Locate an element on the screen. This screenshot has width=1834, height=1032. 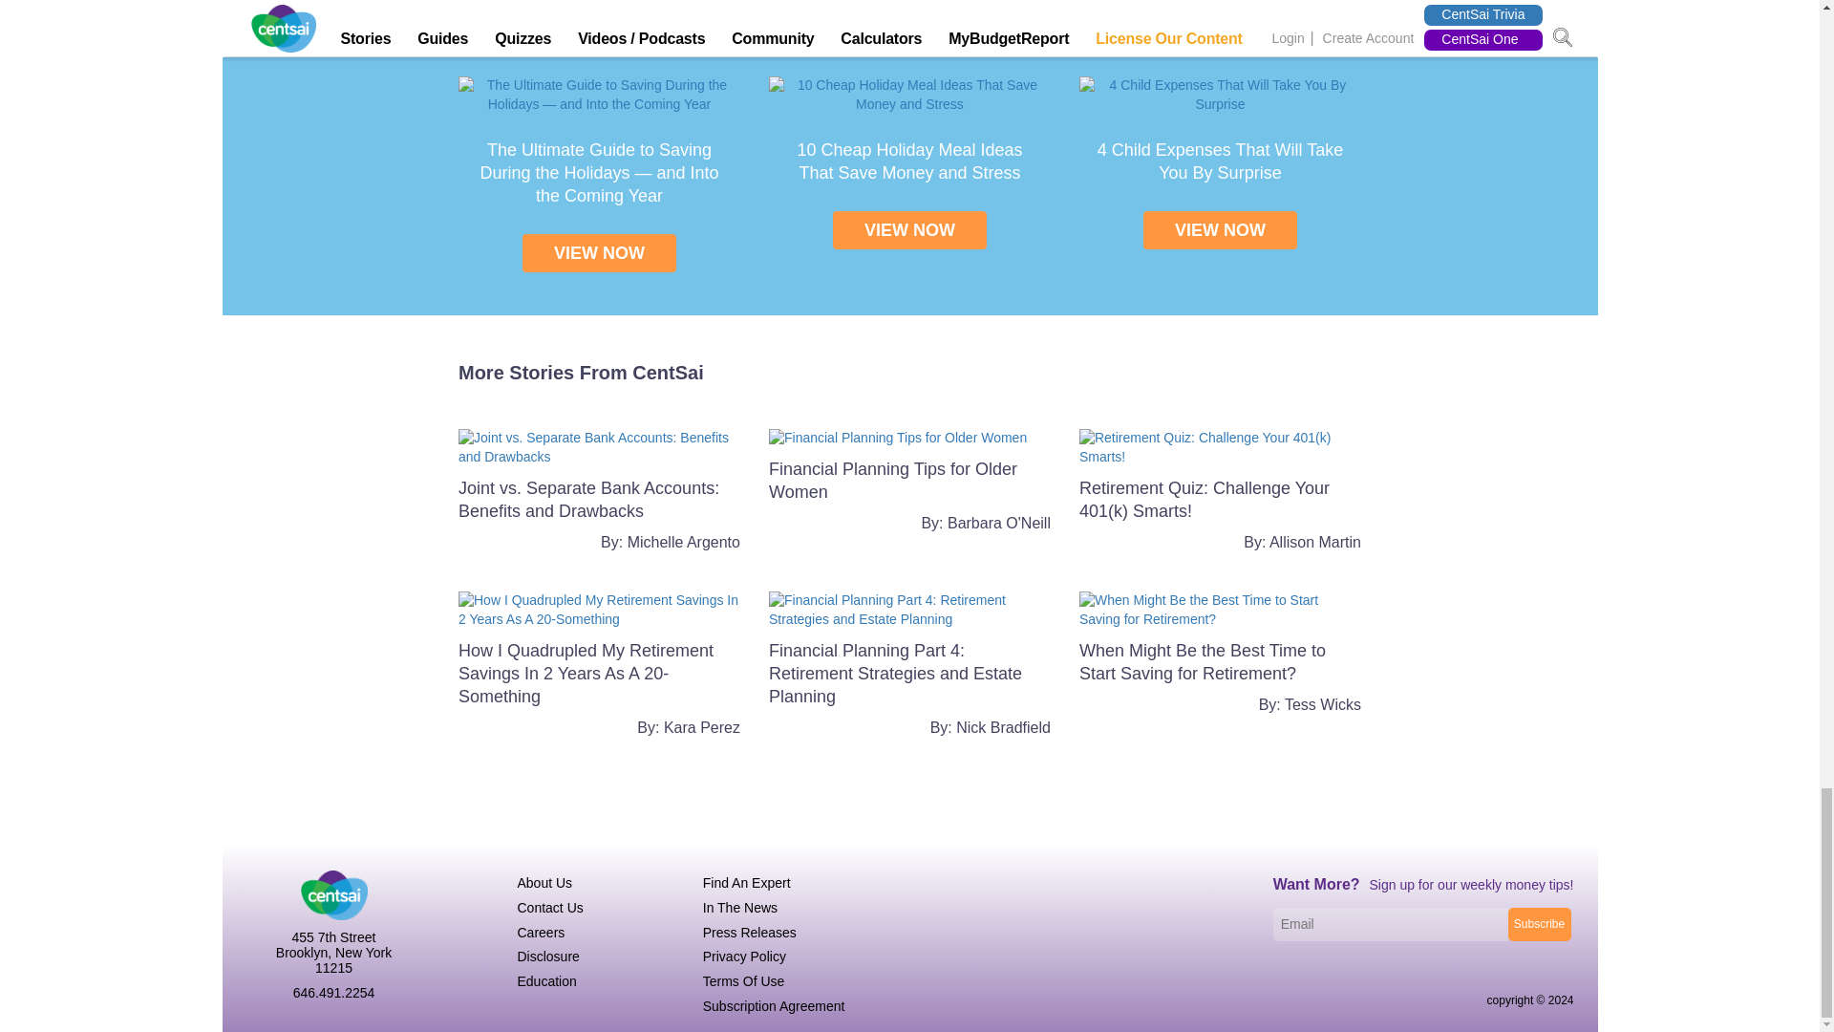
Financial Planning Tips for Older Women is located at coordinates (898, 438).